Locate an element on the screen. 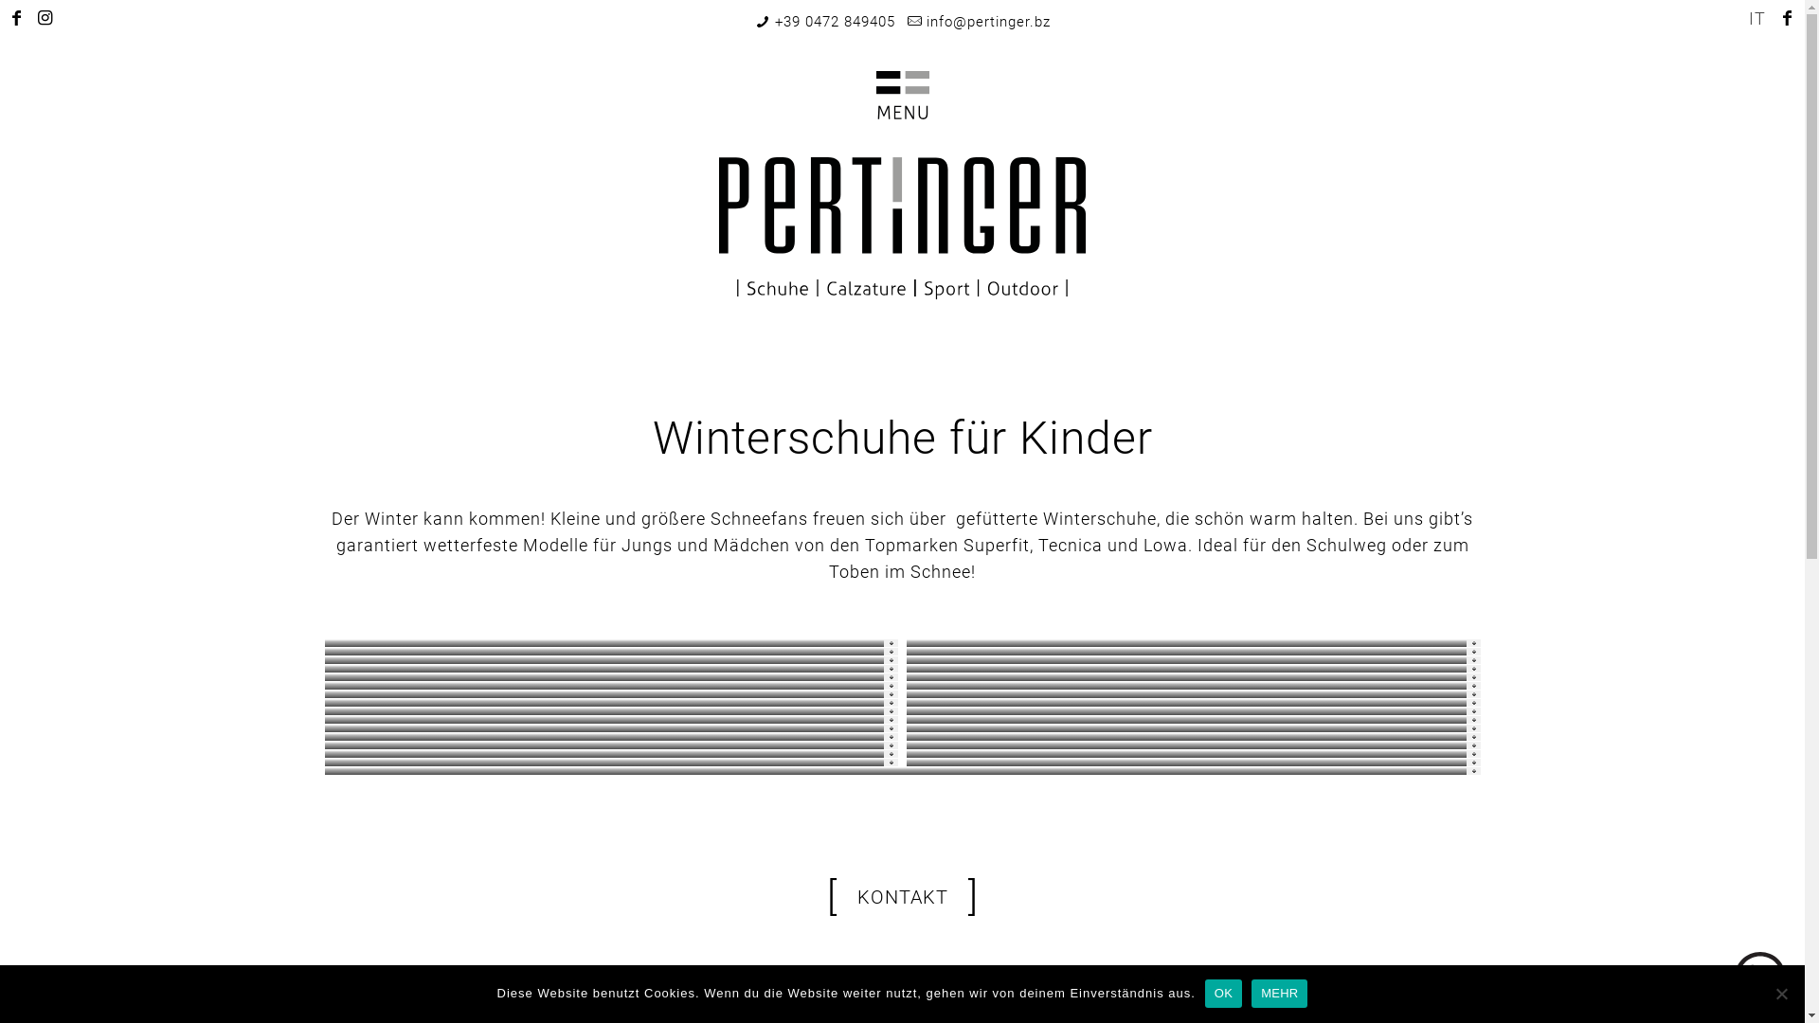  Instagram is located at coordinates (45, 17).